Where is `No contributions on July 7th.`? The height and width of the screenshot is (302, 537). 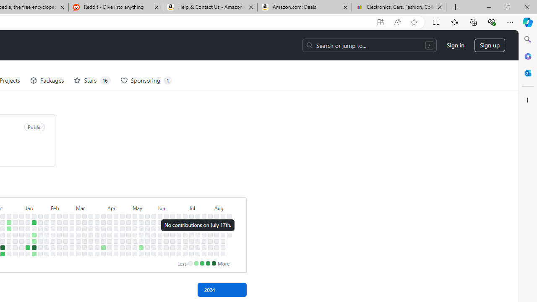
No contributions on July 7th. is located at coordinates (191, 216).